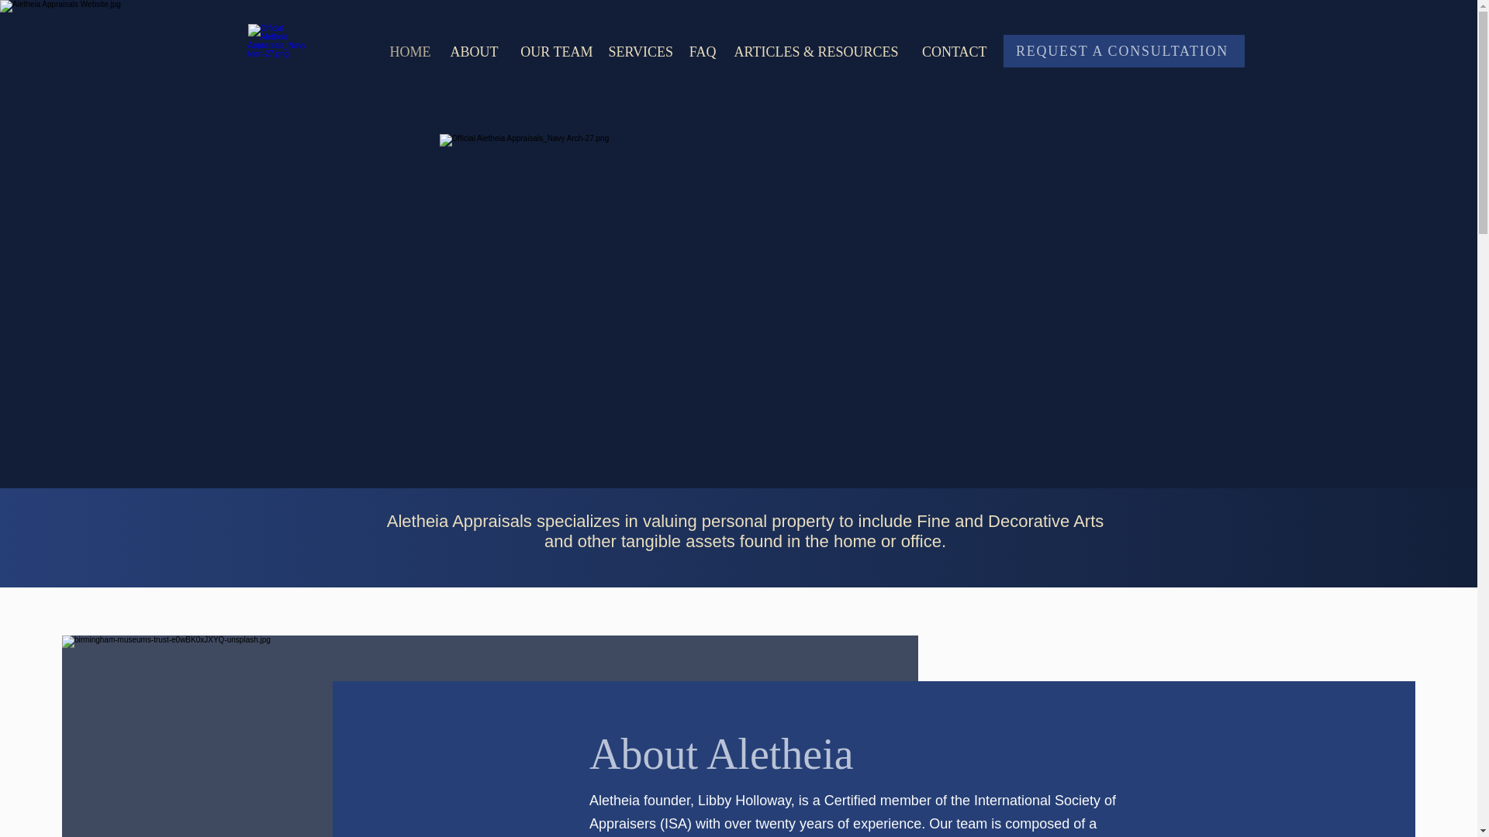 Image resolution: width=1489 pixels, height=837 pixels. I want to click on CONTACT, so click(949, 51).